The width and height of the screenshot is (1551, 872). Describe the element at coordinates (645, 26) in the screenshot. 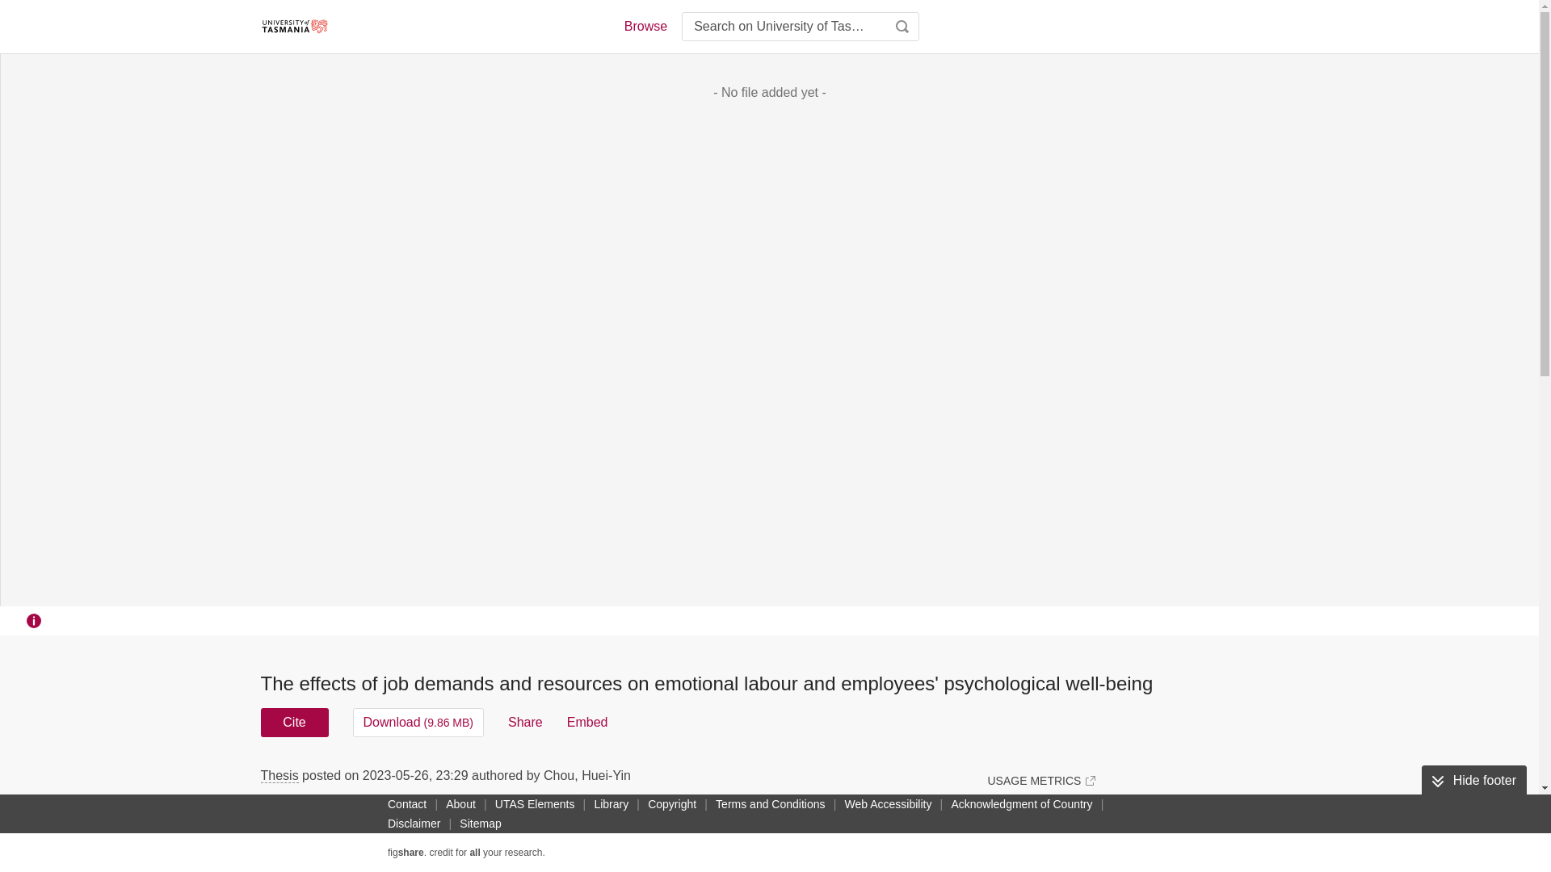

I see `Browse` at that location.